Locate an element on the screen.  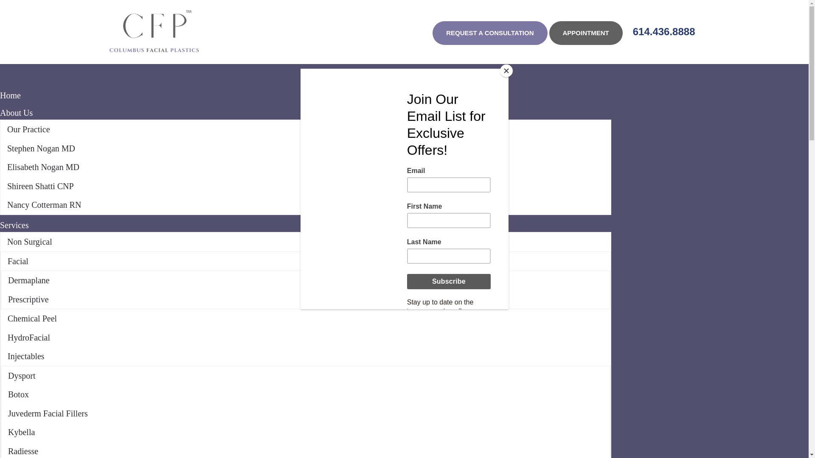
Services is located at coordinates (306, 225).